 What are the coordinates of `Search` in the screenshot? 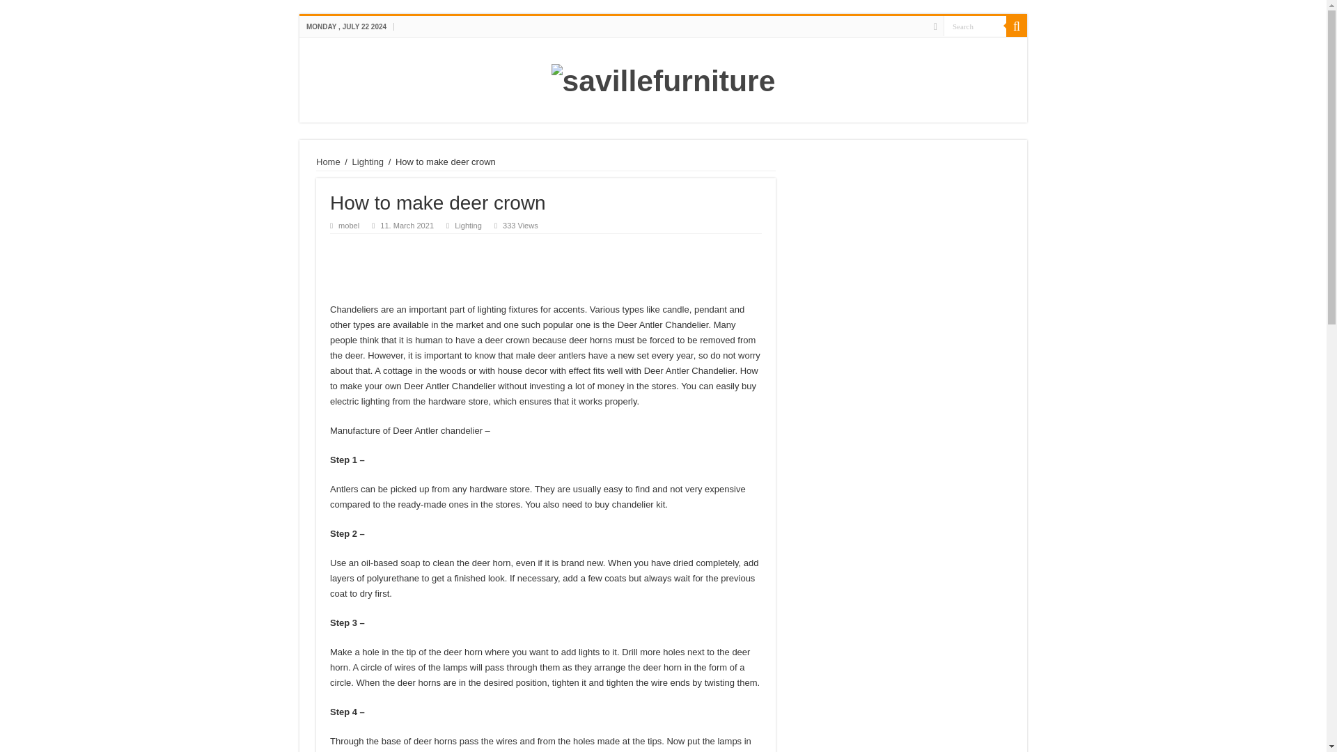 It's located at (975, 25).